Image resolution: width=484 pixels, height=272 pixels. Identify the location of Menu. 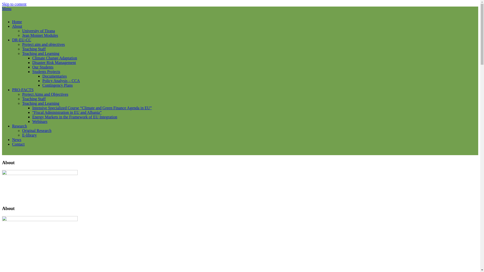
(7, 9).